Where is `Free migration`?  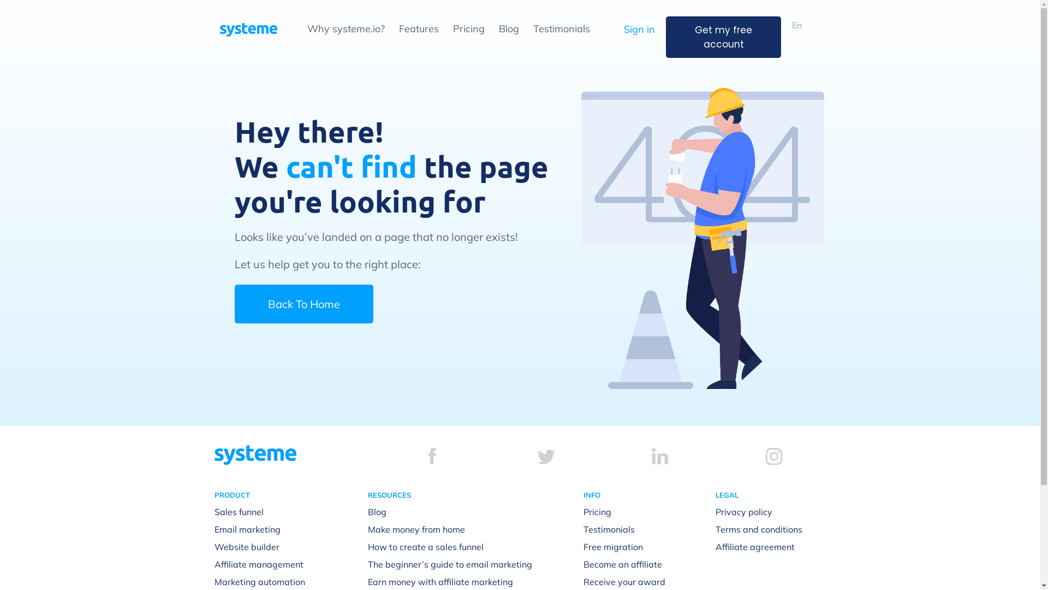
Free migration is located at coordinates (614, 547).